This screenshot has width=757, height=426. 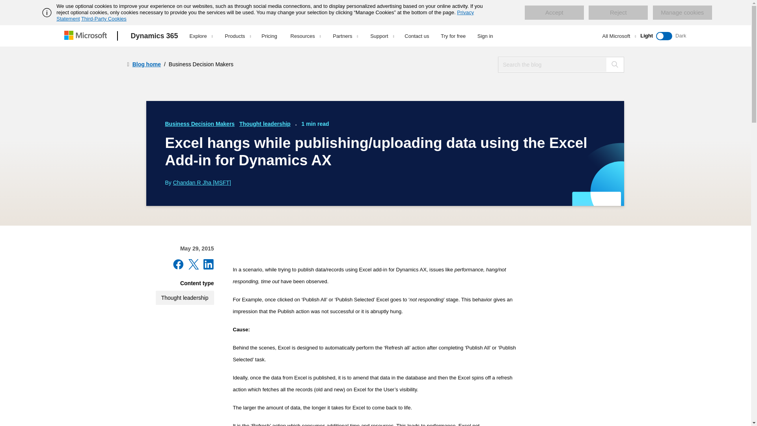 What do you see at coordinates (201, 36) in the screenshot?
I see `Explore` at bounding box center [201, 36].